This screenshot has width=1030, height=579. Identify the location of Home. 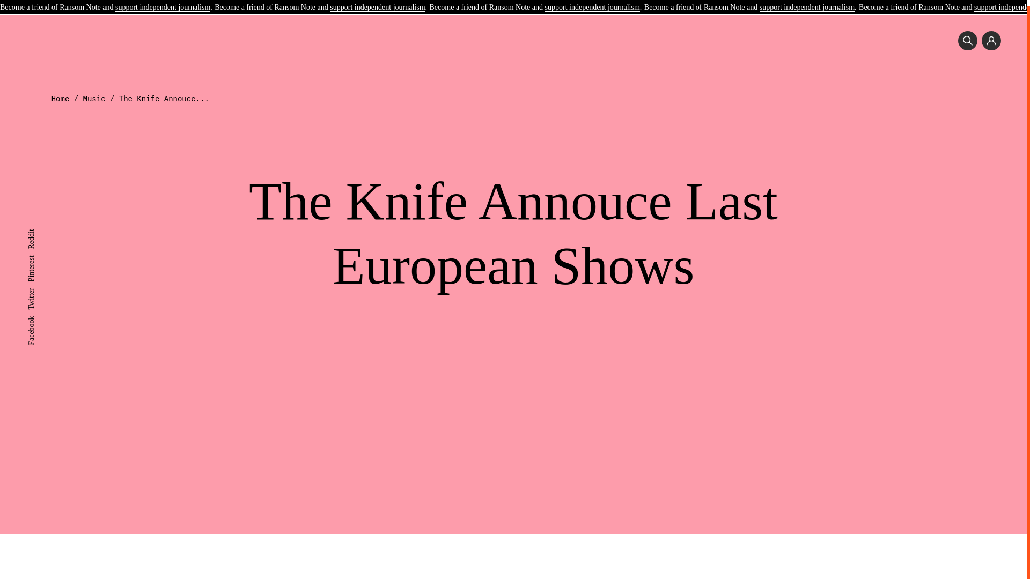
(61, 99).